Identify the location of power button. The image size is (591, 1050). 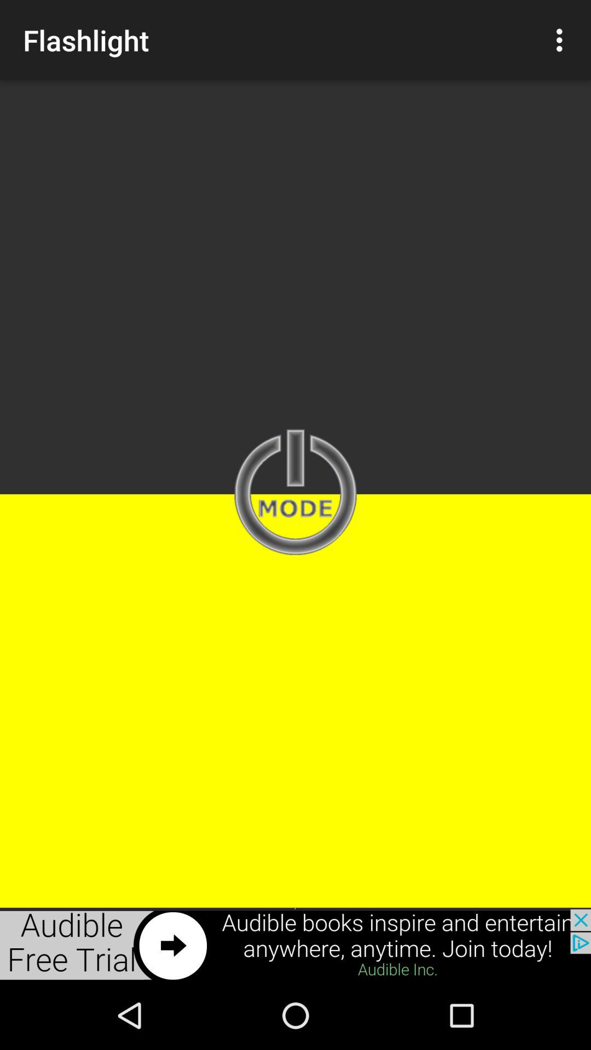
(296, 493).